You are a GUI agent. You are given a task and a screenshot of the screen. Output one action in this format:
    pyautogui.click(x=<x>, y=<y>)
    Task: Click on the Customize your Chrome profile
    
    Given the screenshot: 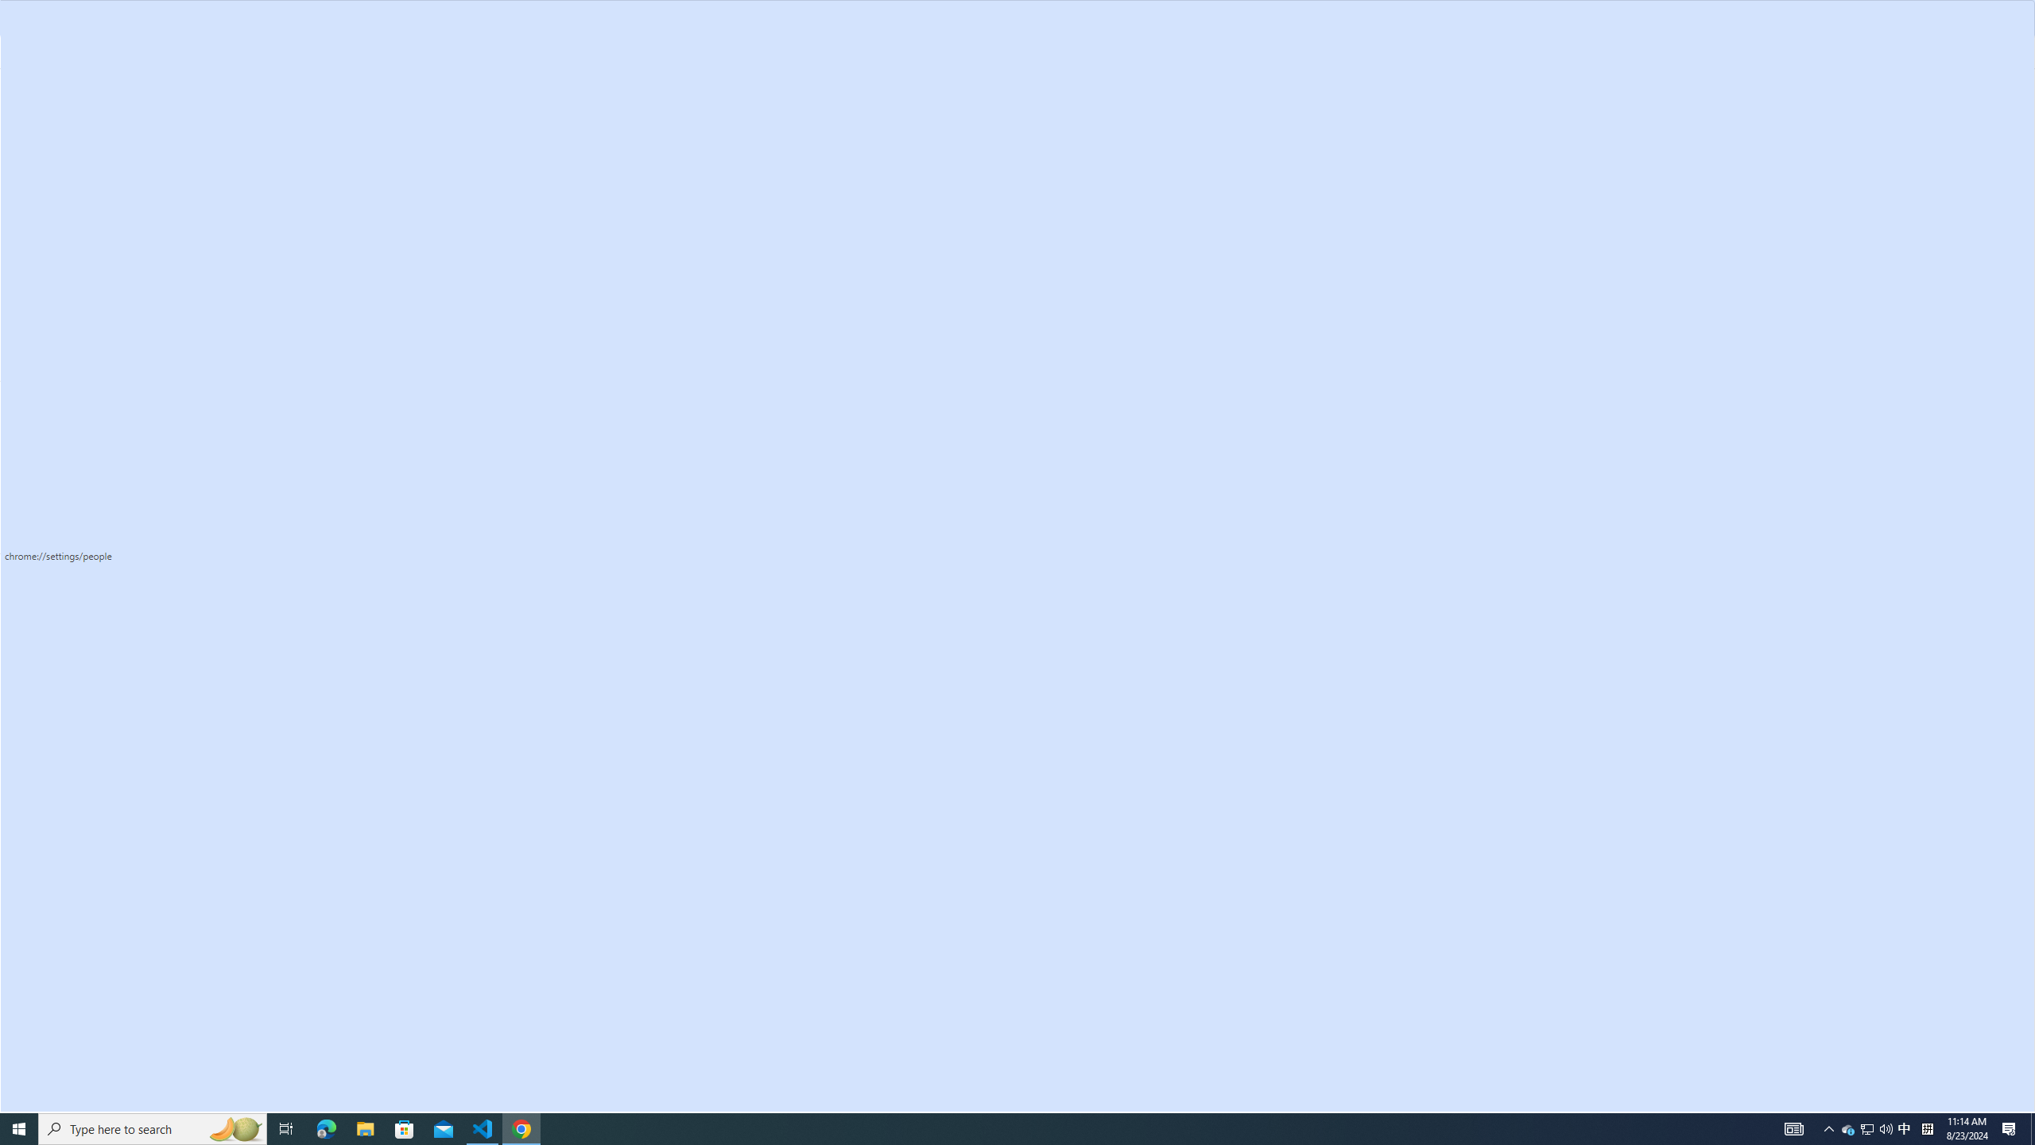 What is the action you would take?
    pyautogui.click(x=1264, y=463)
    